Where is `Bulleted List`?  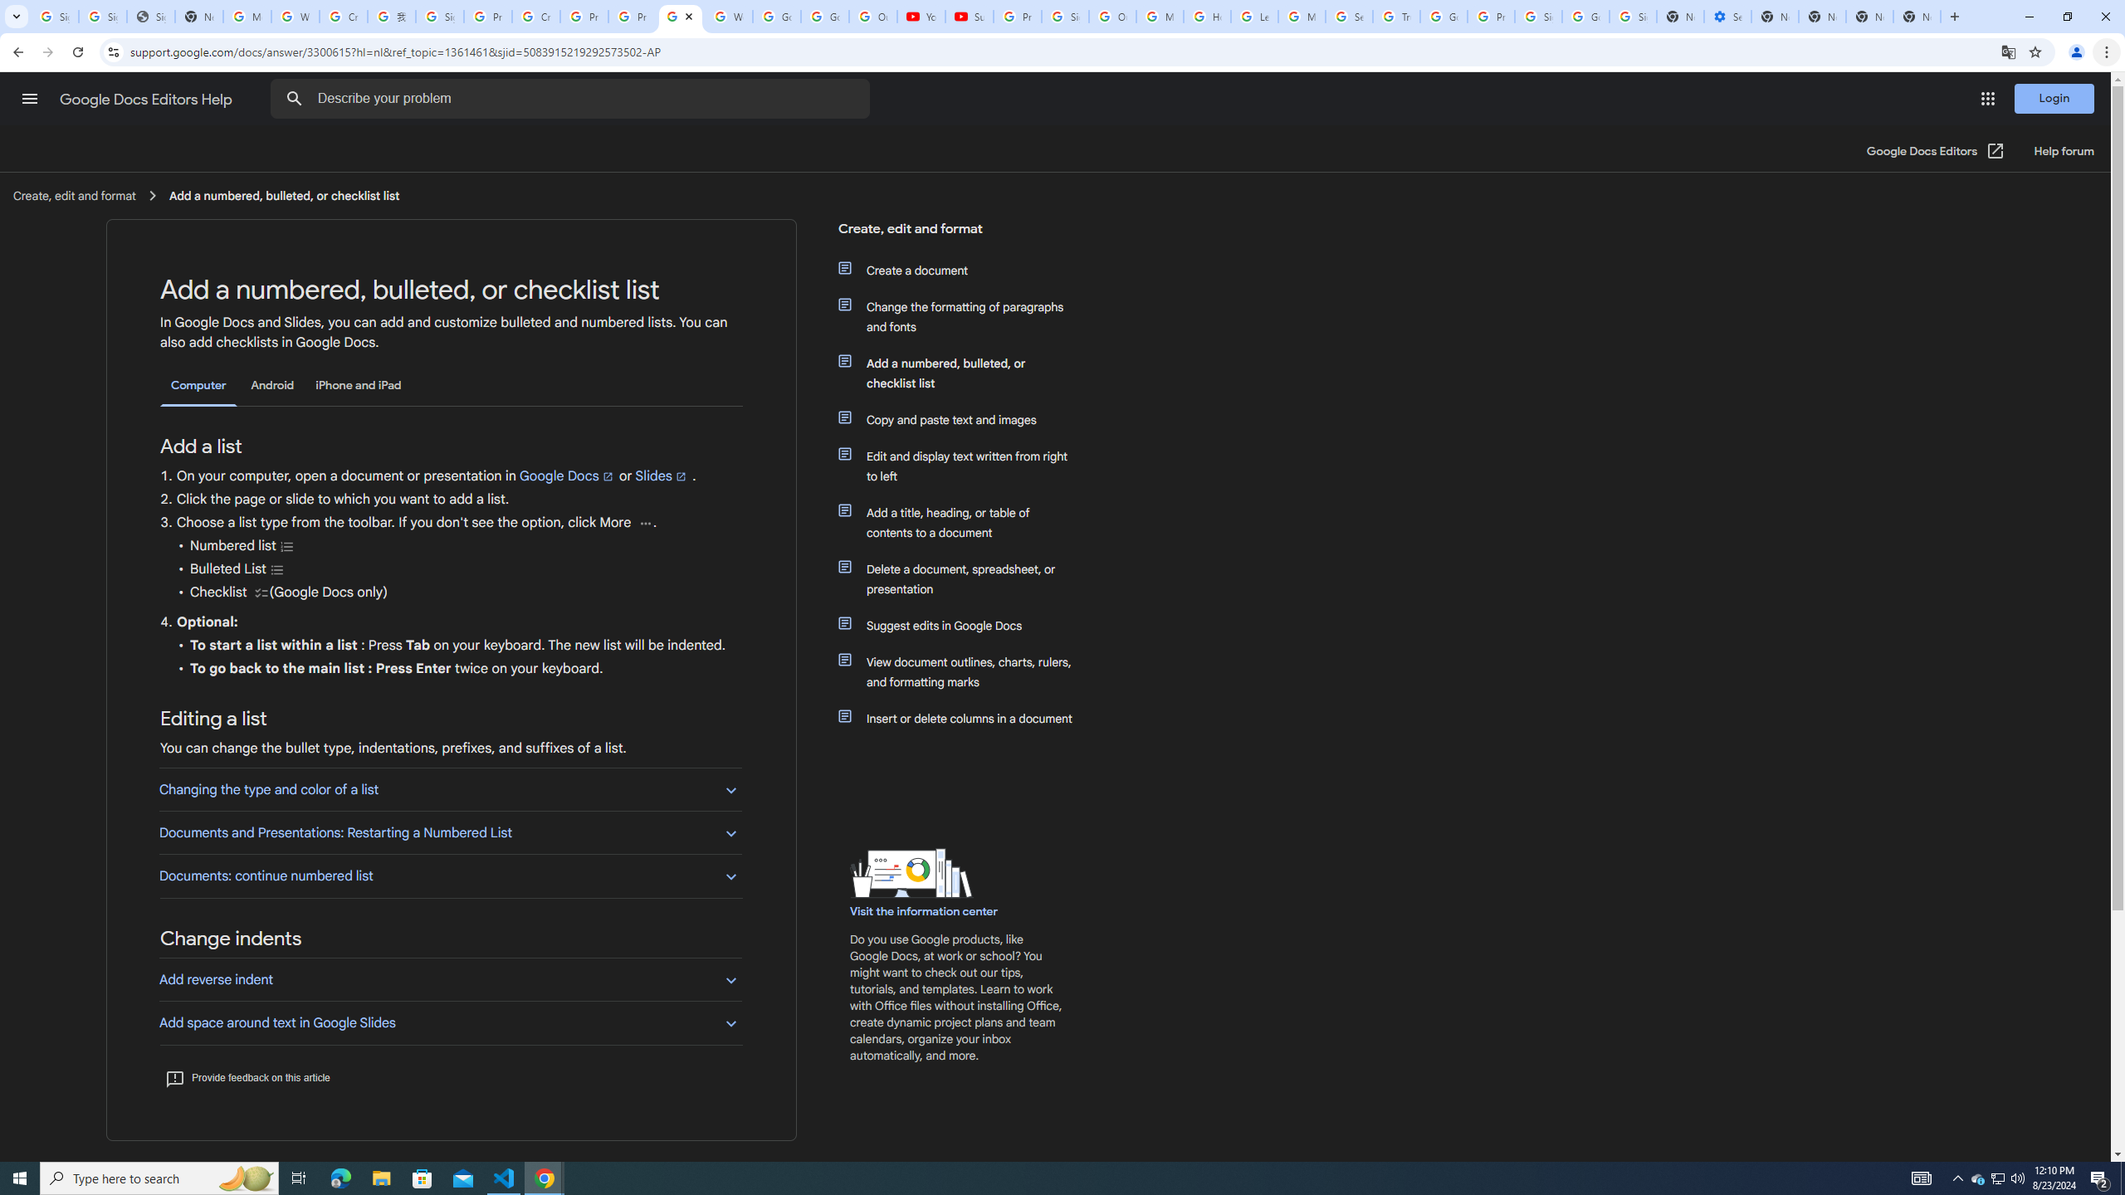
Bulleted List is located at coordinates (277, 569).